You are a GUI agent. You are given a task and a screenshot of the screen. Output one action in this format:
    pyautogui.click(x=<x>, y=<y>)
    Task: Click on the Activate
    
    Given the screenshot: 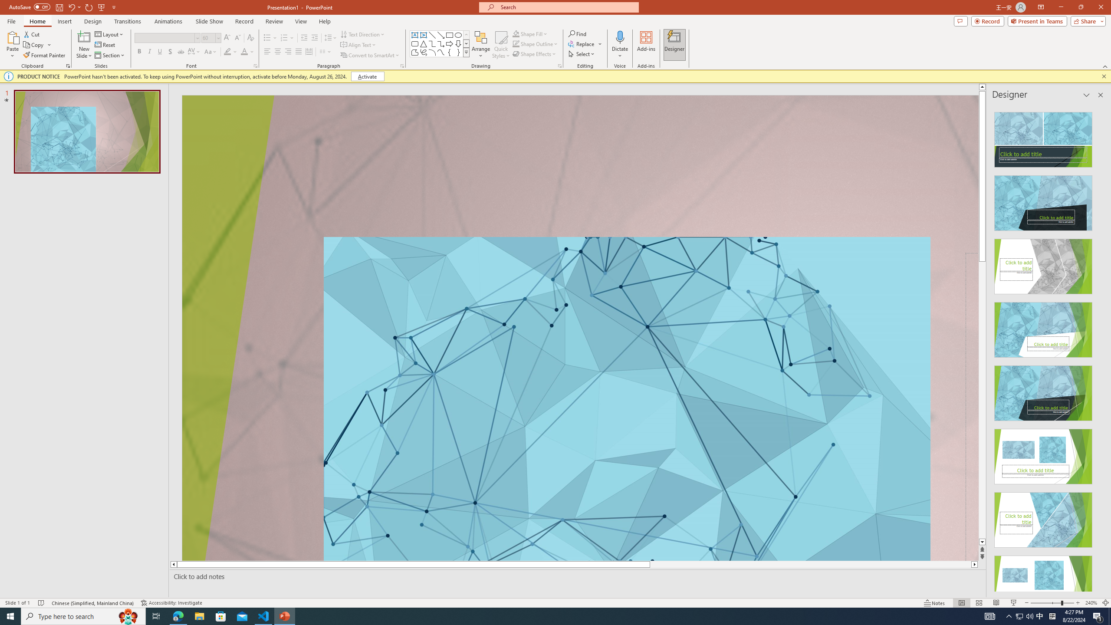 What is the action you would take?
    pyautogui.click(x=367, y=76)
    